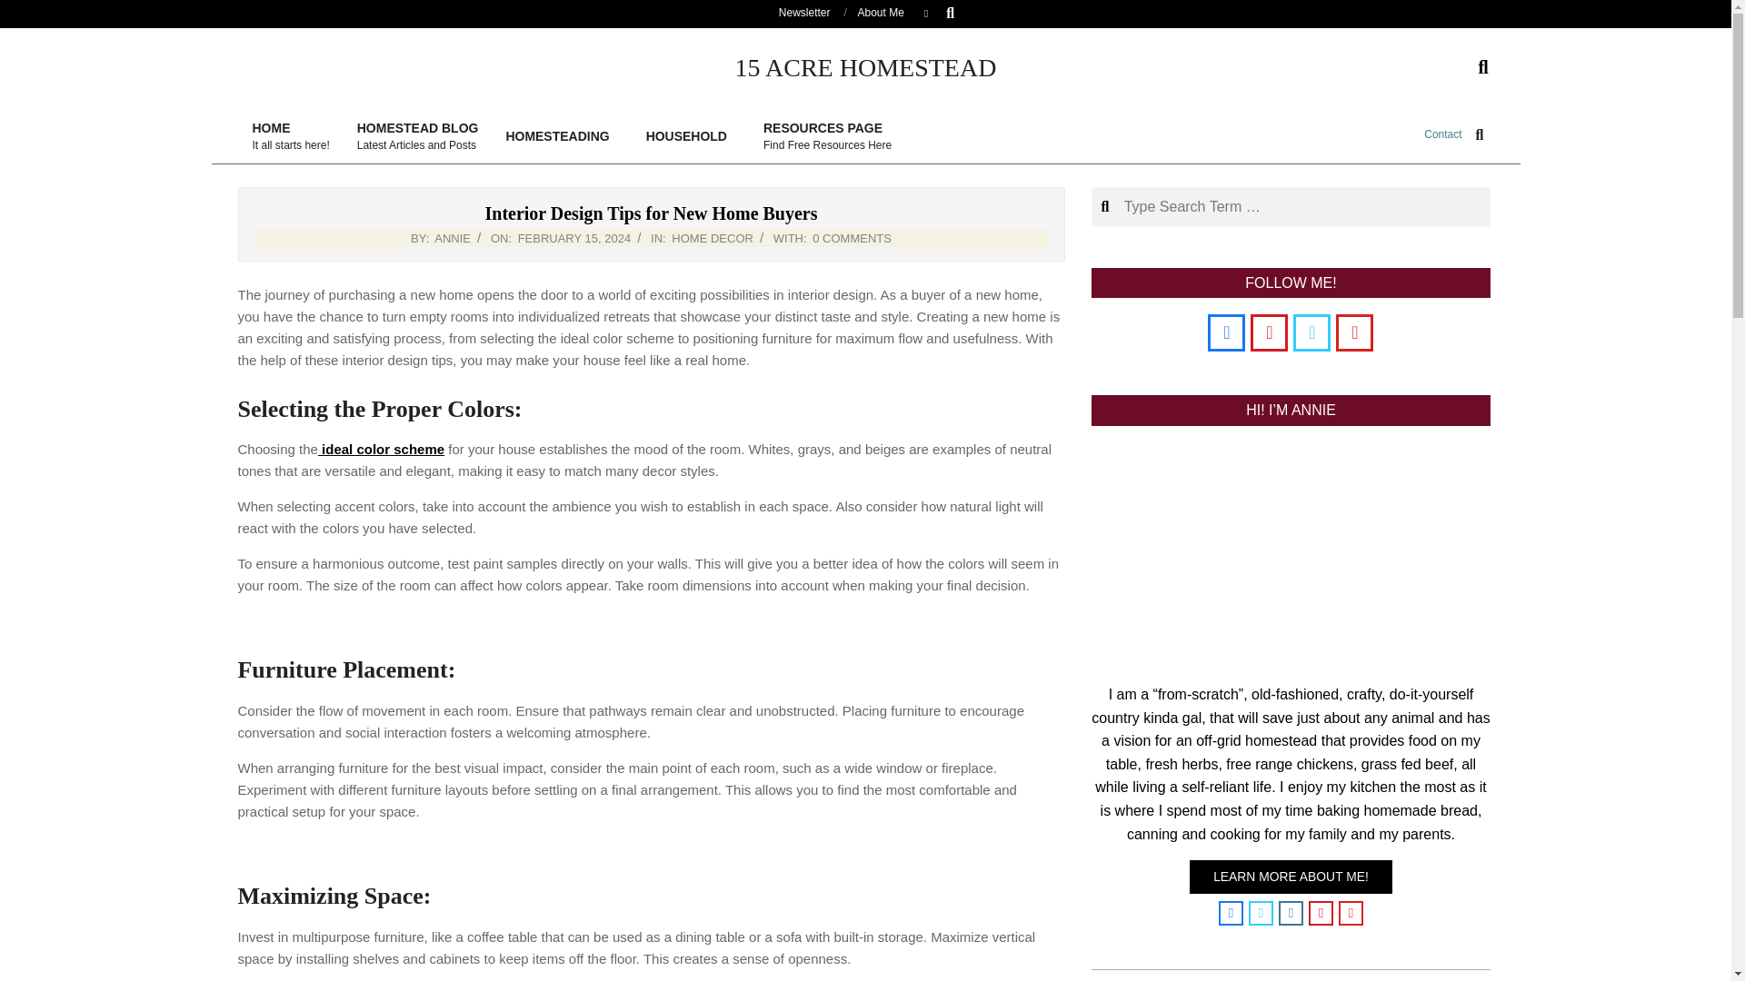 Image resolution: width=1745 pixels, height=981 pixels. What do you see at coordinates (803, 12) in the screenshot?
I see `Newsletter` at bounding box center [803, 12].